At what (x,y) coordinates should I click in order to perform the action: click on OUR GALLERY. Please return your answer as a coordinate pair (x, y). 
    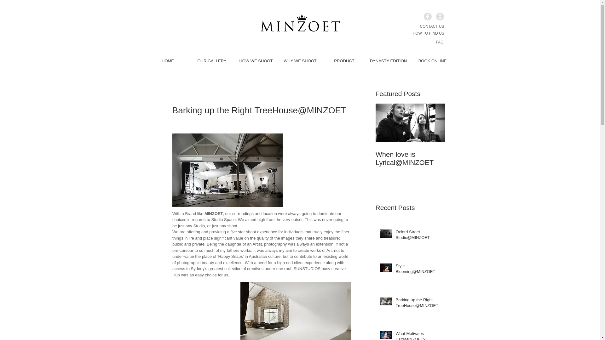
    Looking at the image, I should click on (212, 61).